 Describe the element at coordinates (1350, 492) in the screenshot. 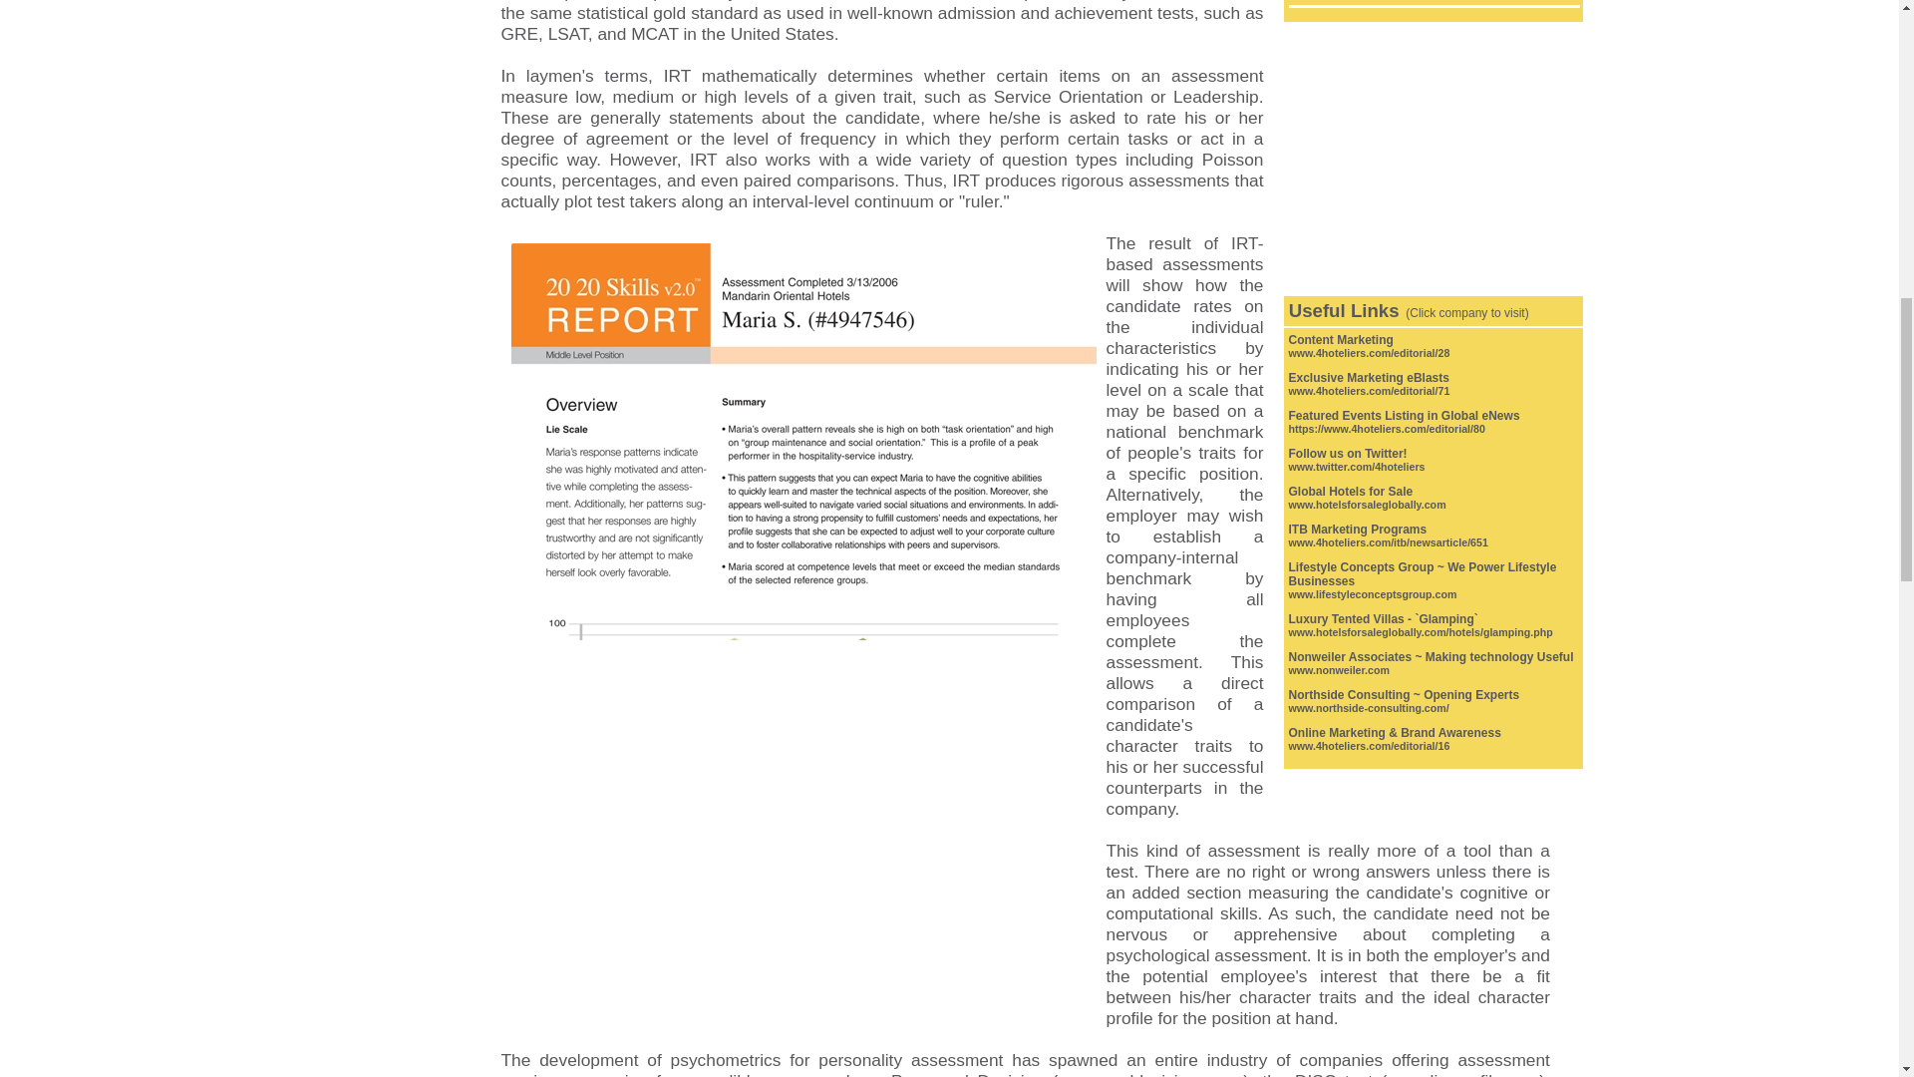

I see `Global Hotels for Sale` at that location.